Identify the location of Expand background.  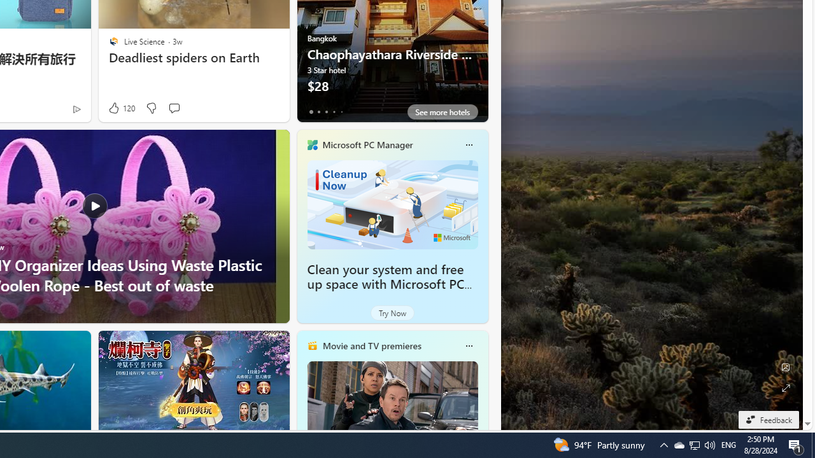
(786, 388).